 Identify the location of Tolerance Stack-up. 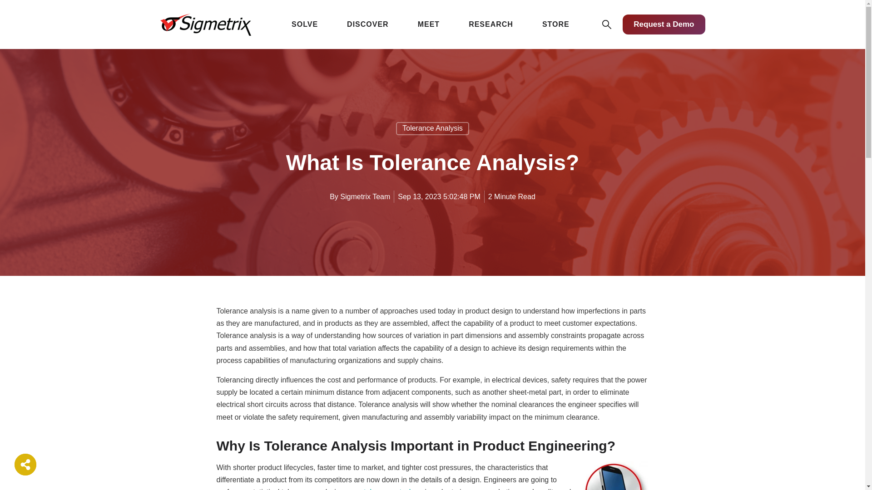
(393, 489).